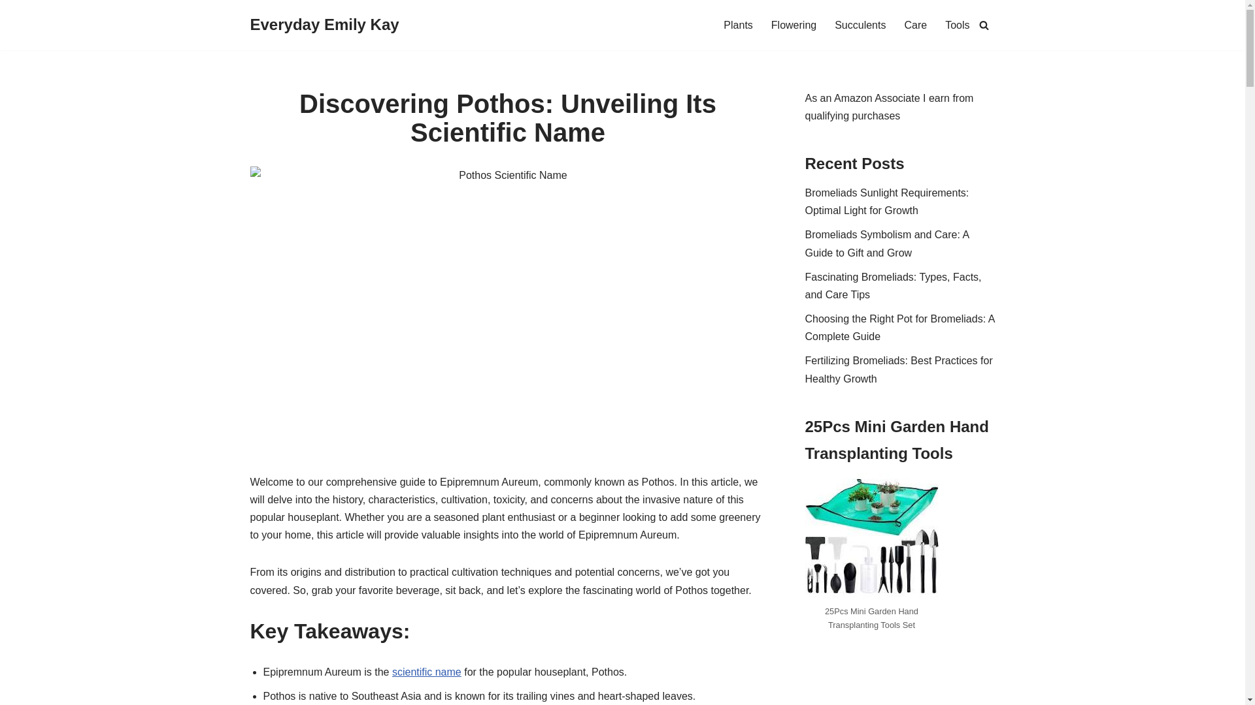 Image resolution: width=1255 pixels, height=705 pixels. Describe the element at coordinates (957, 25) in the screenshot. I see `Tools` at that location.